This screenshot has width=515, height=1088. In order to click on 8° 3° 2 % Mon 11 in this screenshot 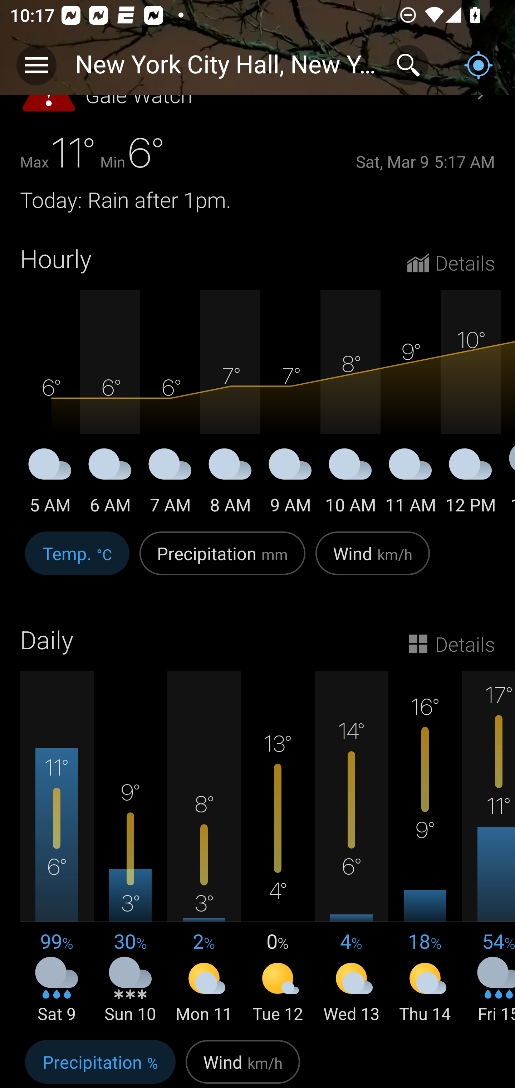, I will do `click(204, 848)`.